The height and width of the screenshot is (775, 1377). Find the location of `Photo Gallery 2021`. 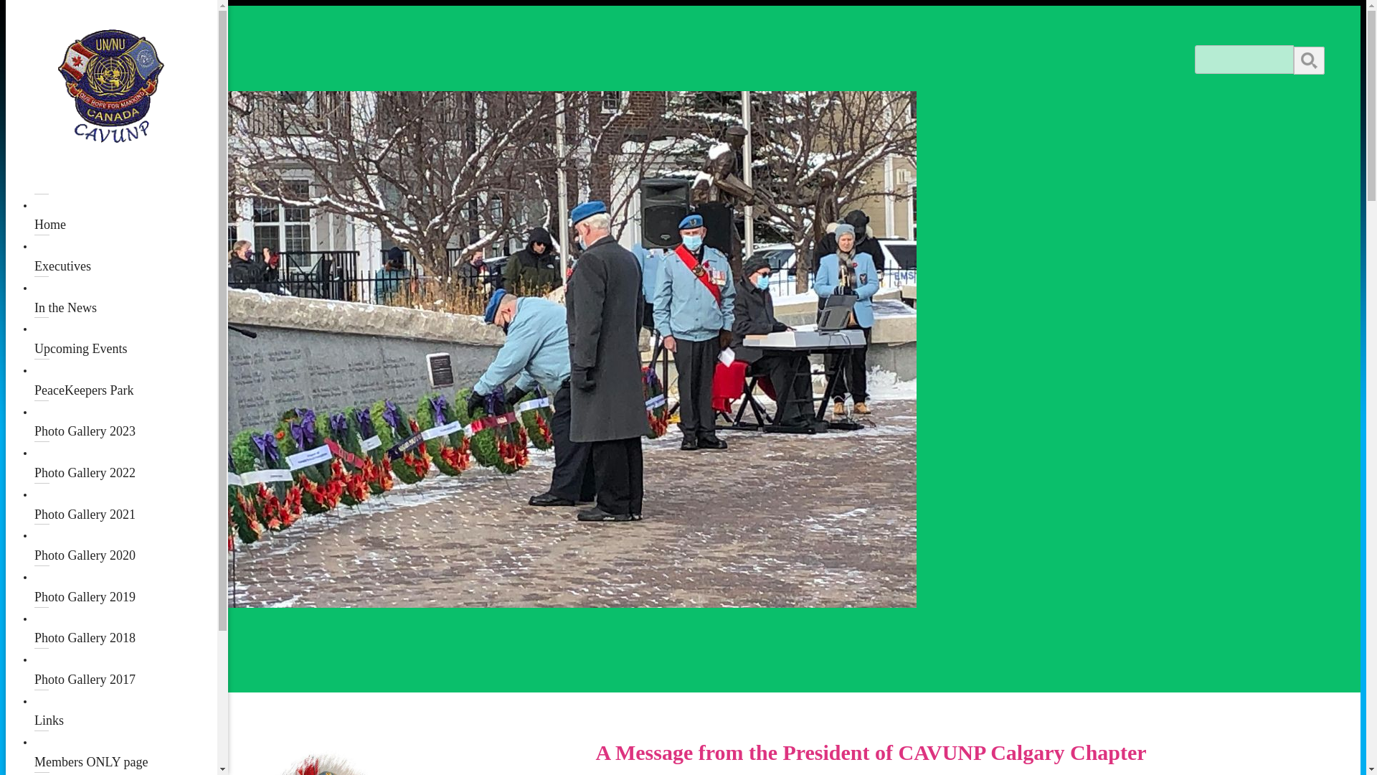

Photo Gallery 2021 is located at coordinates (126, 504).